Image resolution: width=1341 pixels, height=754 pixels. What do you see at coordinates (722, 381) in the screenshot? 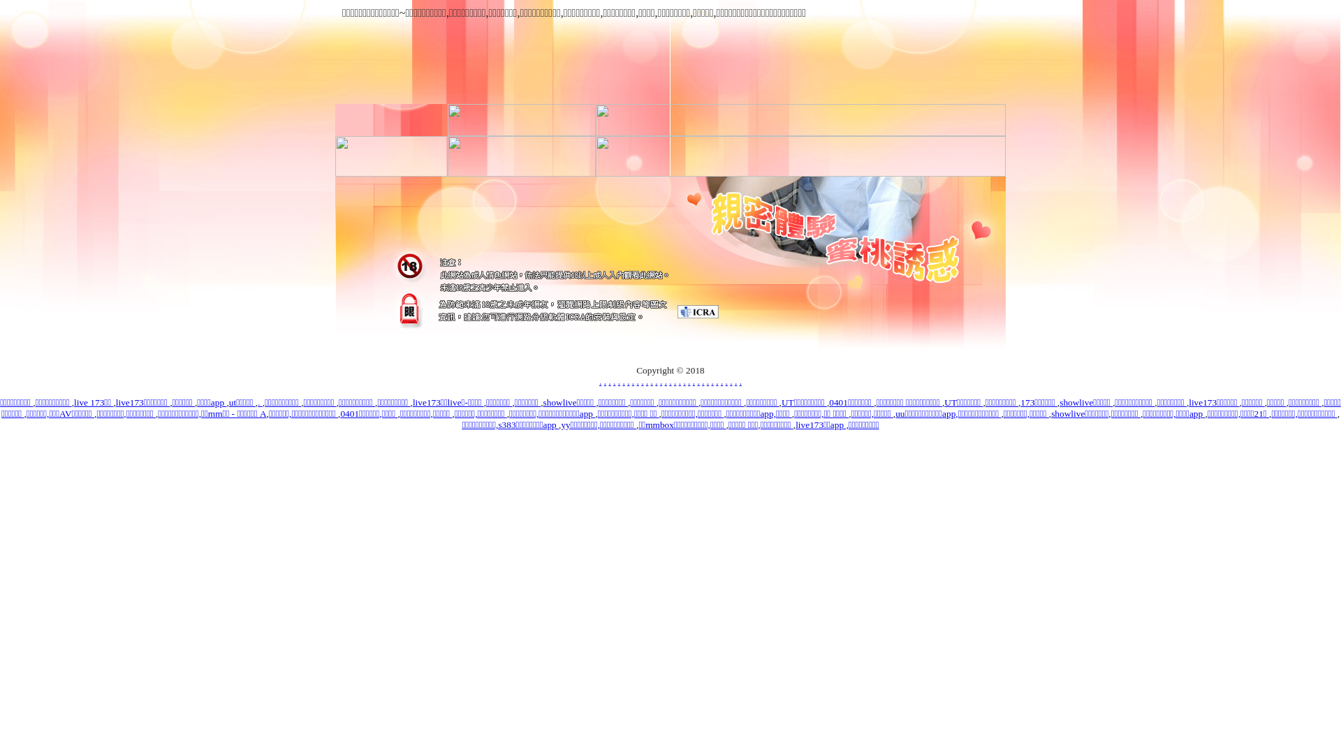
I see `.` at bounding box center [722, 381].